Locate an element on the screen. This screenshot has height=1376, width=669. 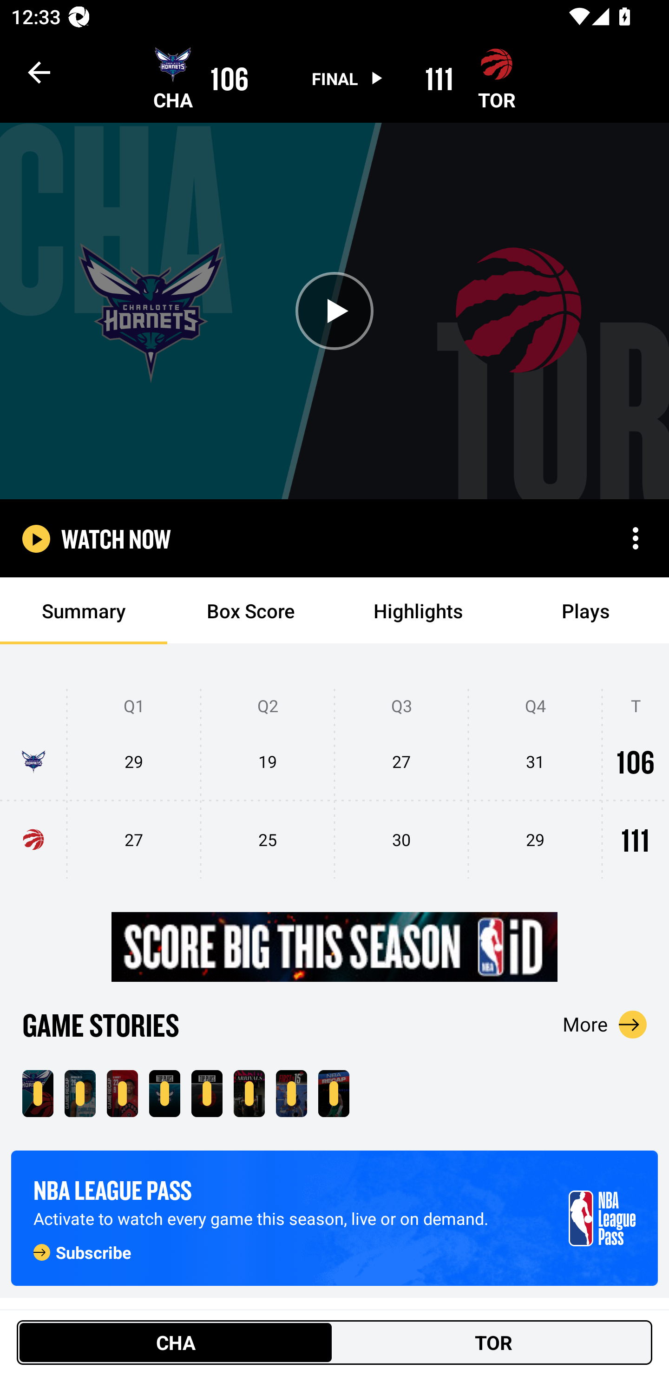
More is located at coordinates (605, 1024).